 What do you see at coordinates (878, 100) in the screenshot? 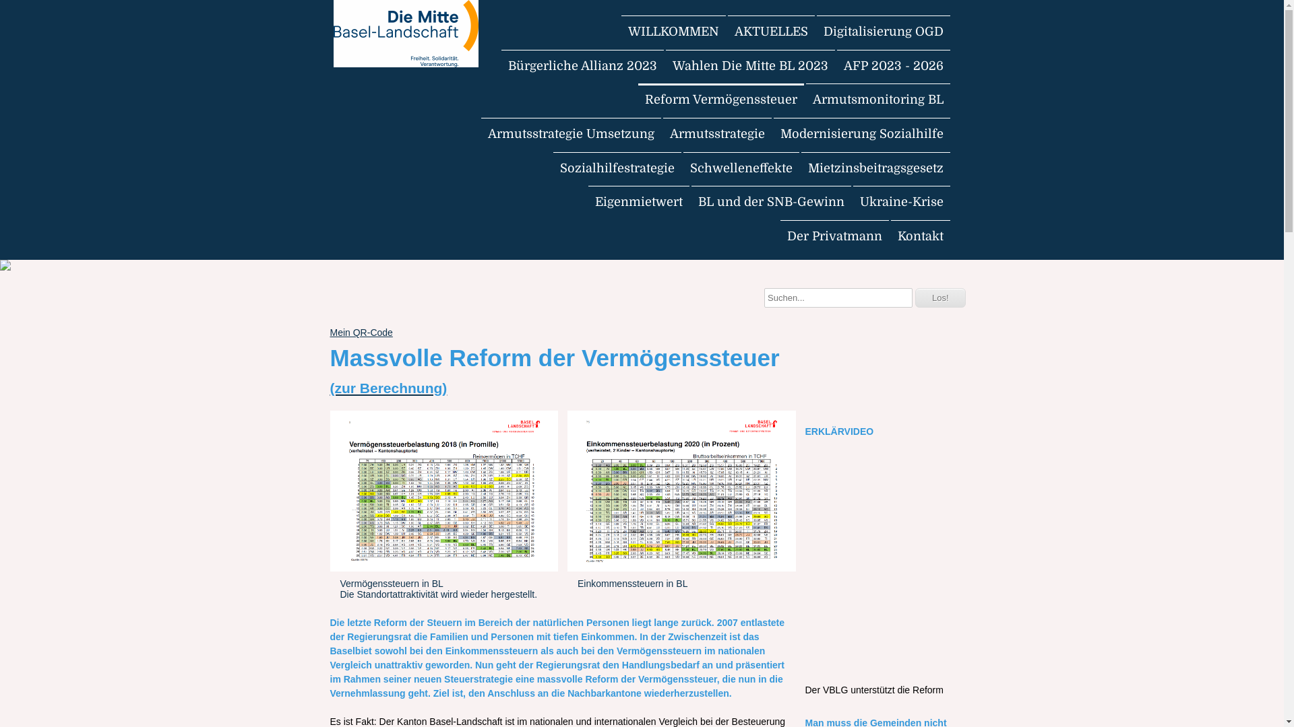
I see `Armutsmonitoring BL` at bounding box center [878, 100].